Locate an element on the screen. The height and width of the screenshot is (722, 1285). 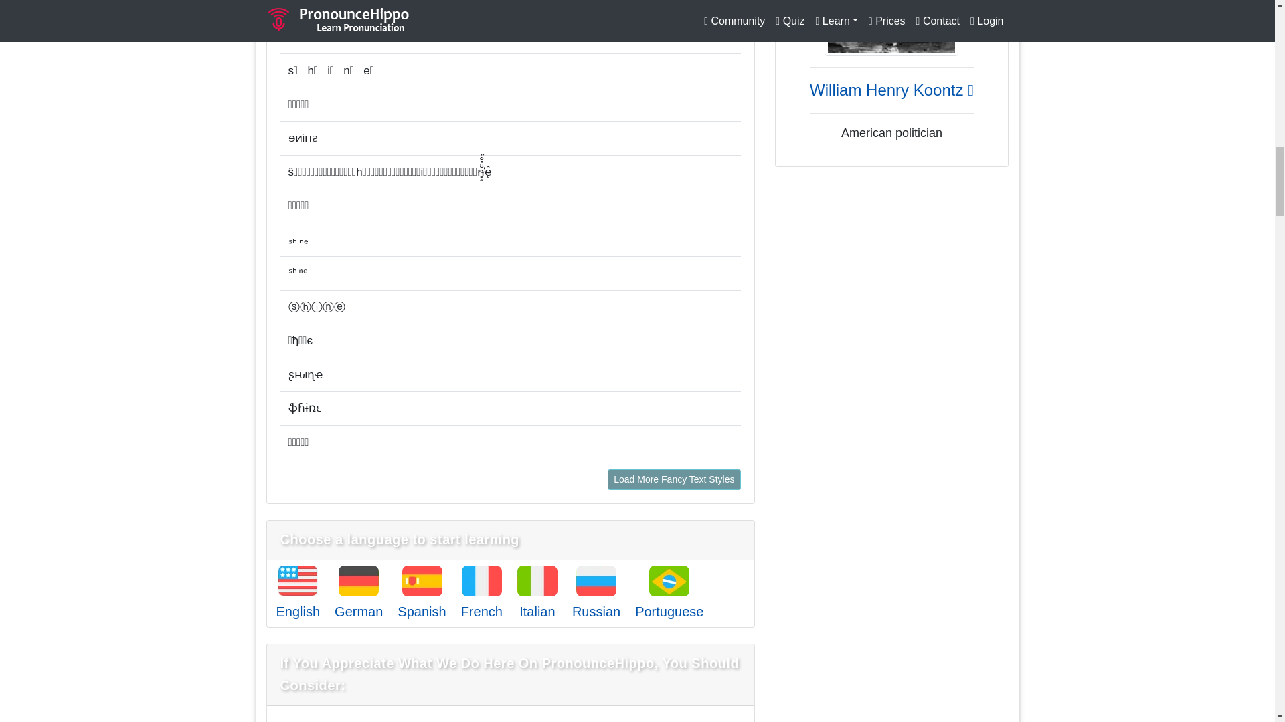
English is located at coordinates (298, 611).